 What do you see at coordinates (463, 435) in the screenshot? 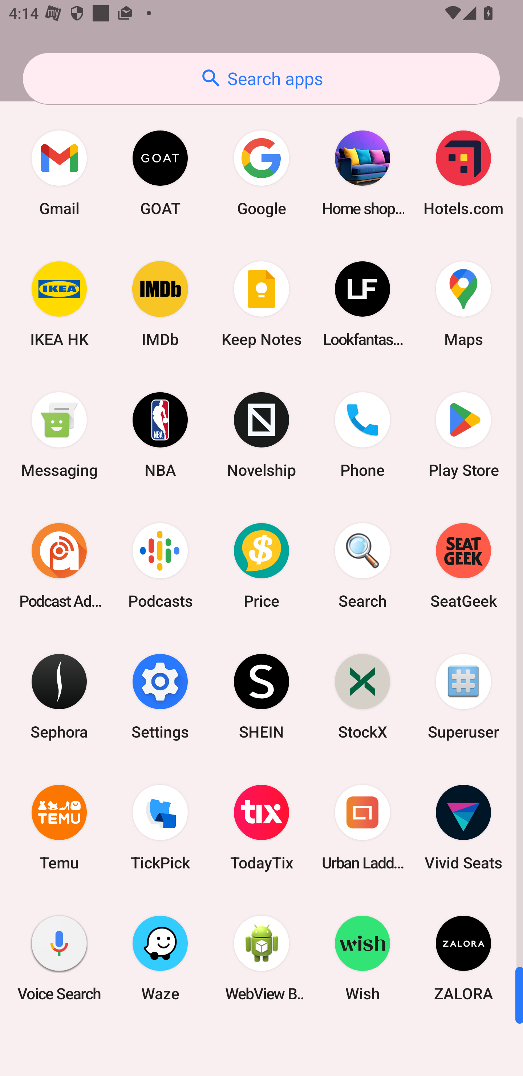
I see `Play Store` at bounding box center [463, 435].